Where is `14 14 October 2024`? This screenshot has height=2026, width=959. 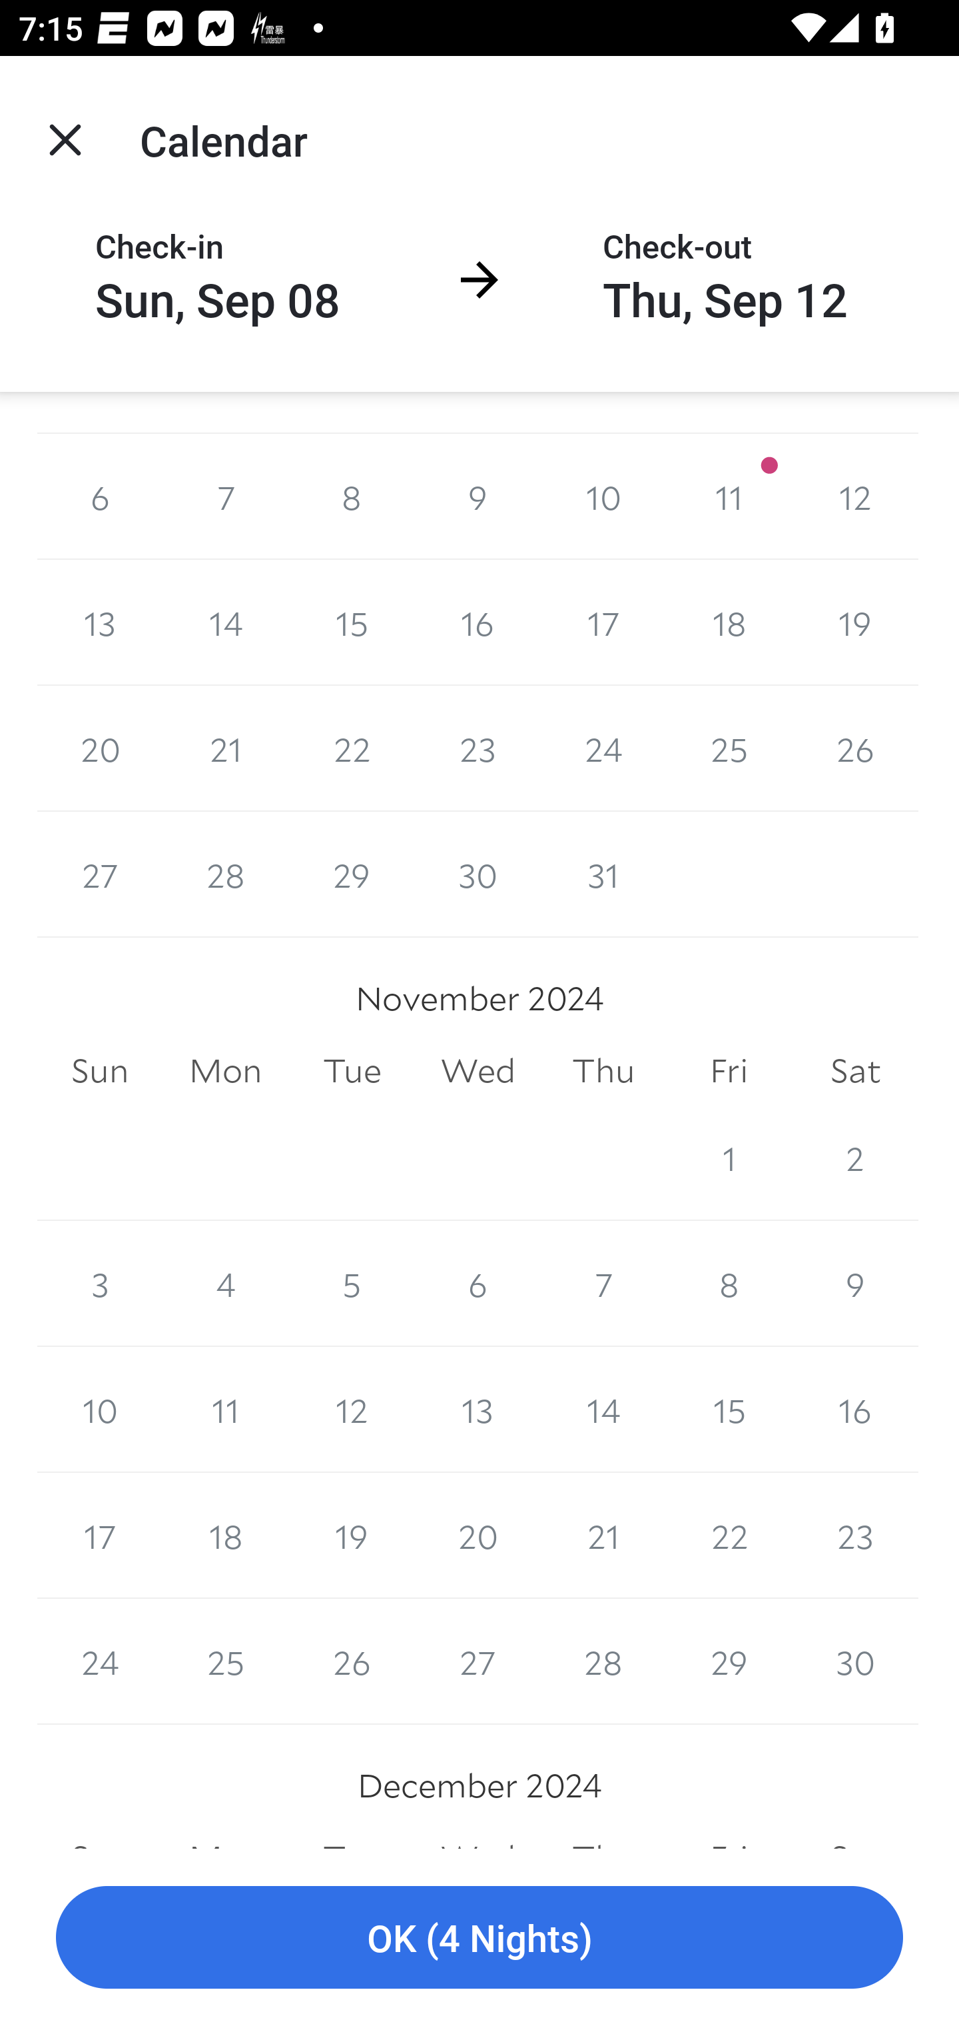
14 14 October 2024 is located at coordinates (225, 622).